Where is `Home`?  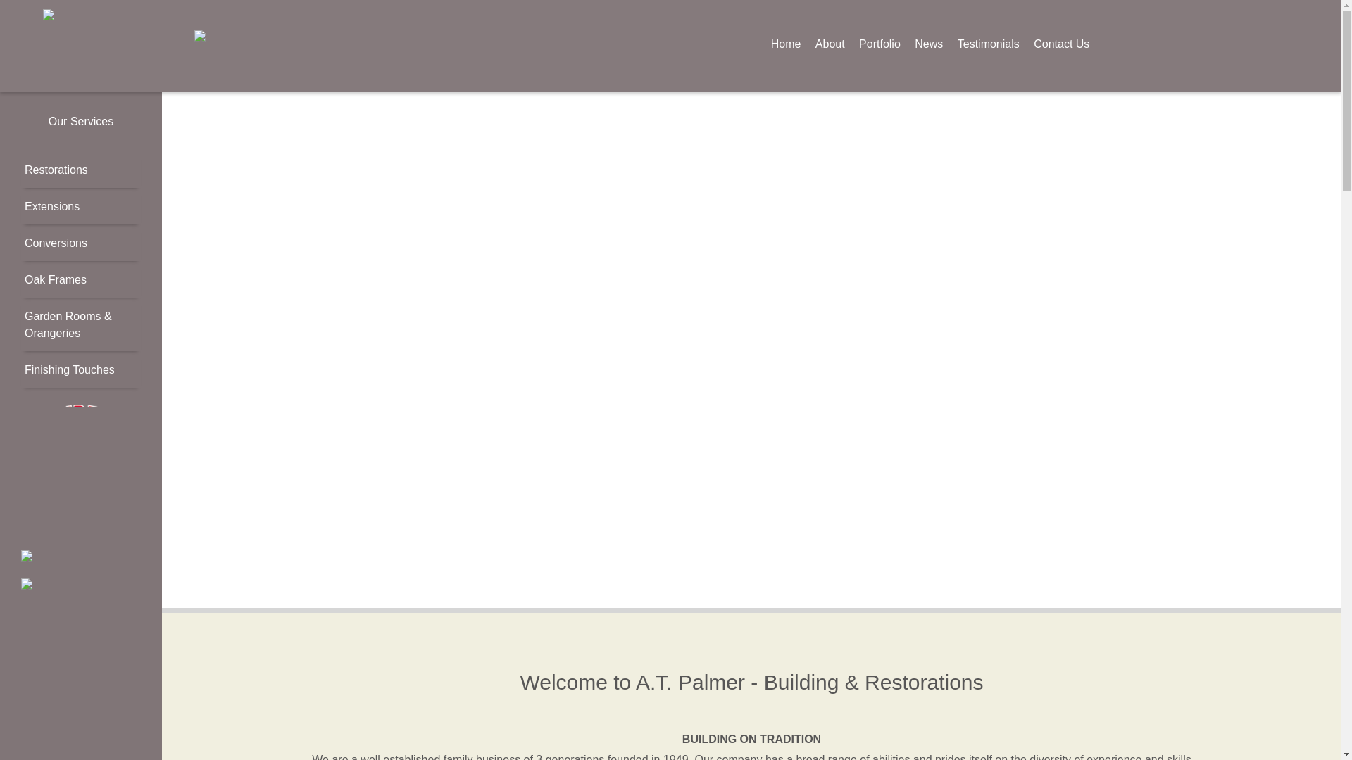
Home is located at coordinates (786, 44).